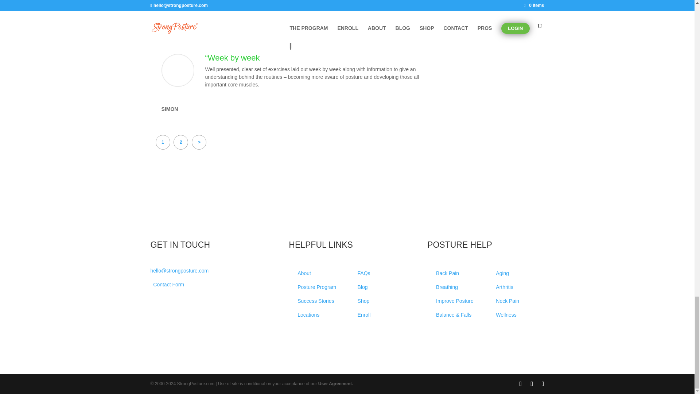 This screenshot has height=394, width=700. What do you see at coordinates (163, 142) in the screenshot?
I see `1` at bounding box center [163, 142].